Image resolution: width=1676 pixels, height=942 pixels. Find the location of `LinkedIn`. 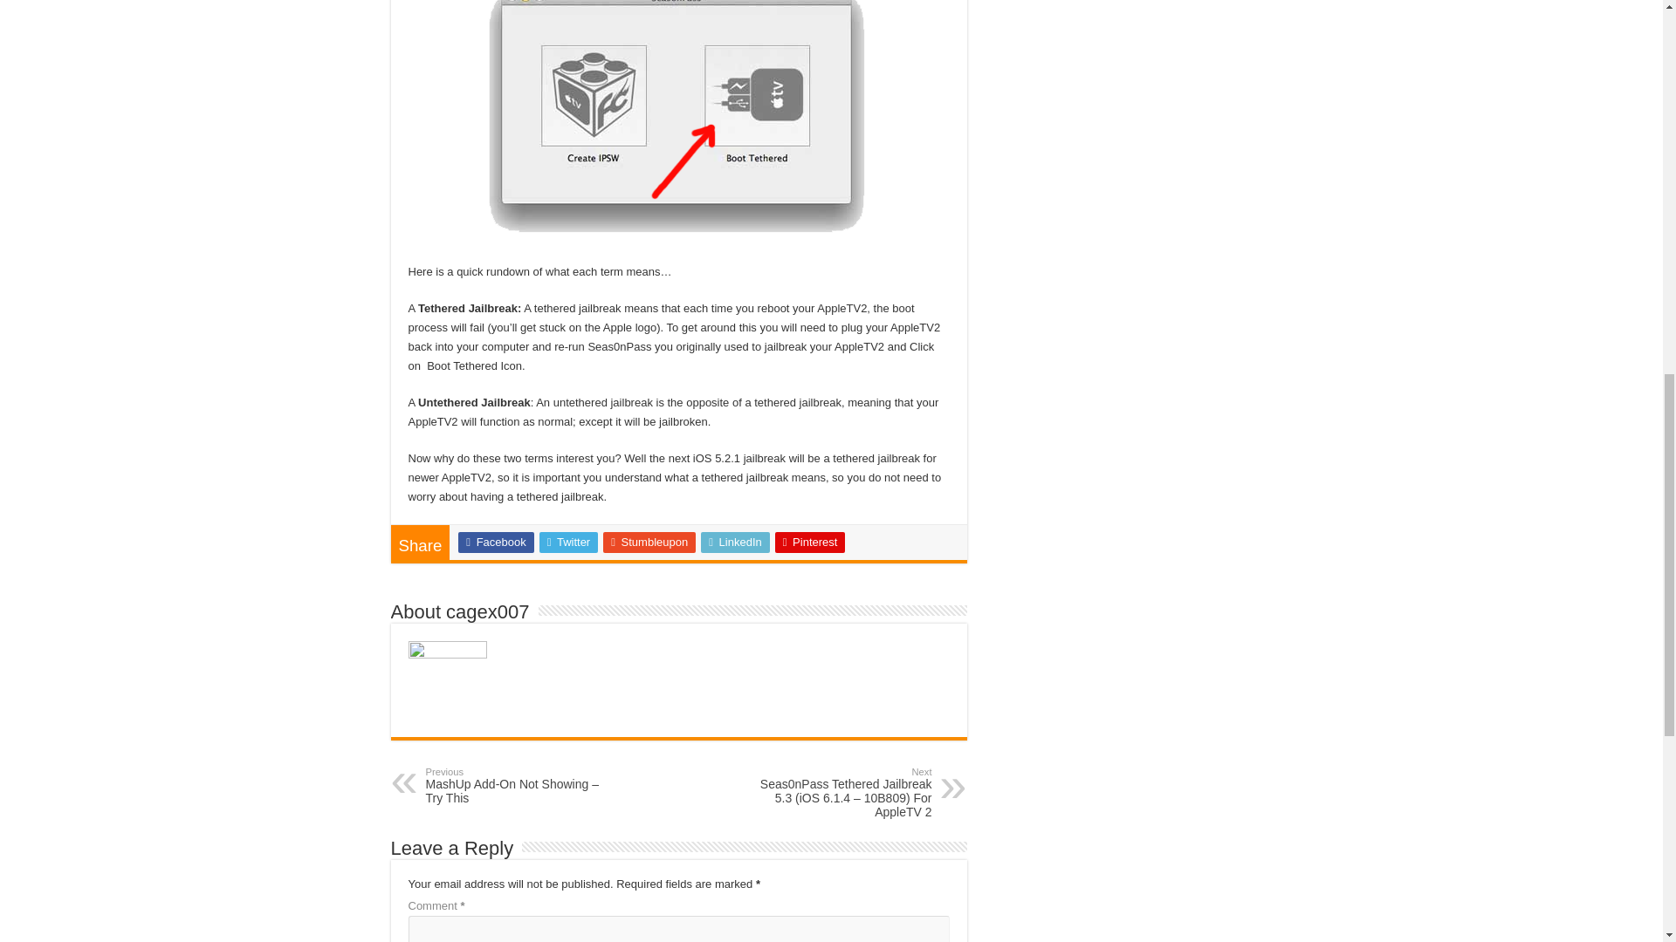

LinkedIn is located at coordinates (735, 543).